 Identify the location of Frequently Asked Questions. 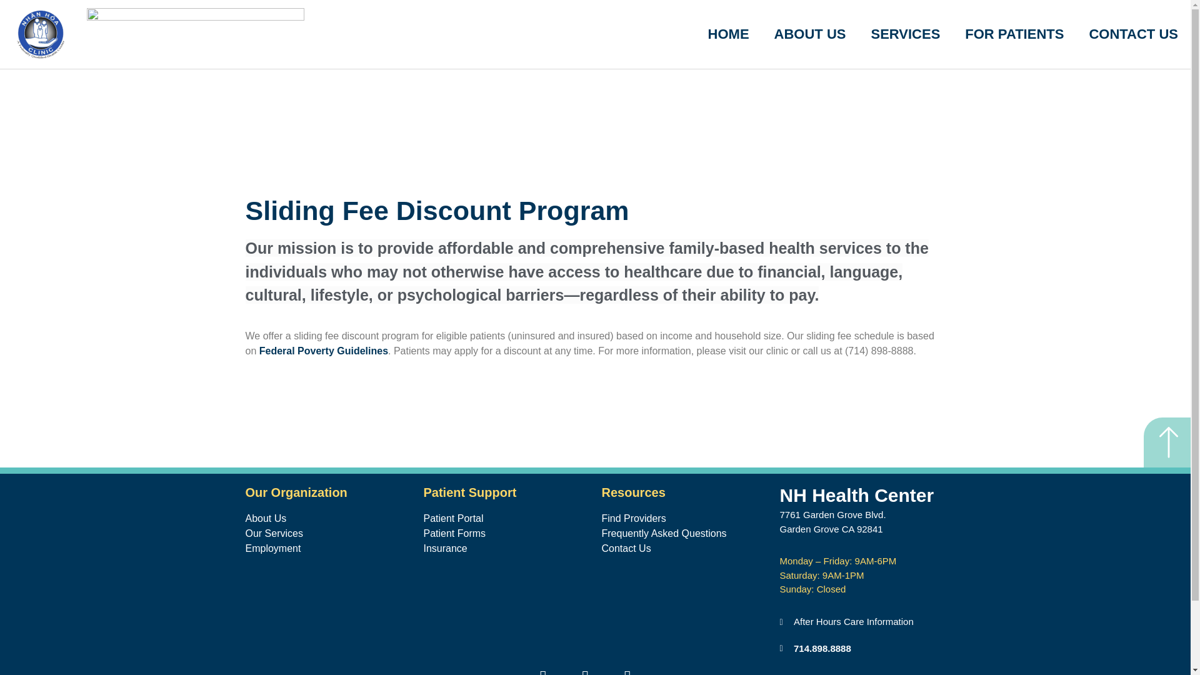
(684, 534).